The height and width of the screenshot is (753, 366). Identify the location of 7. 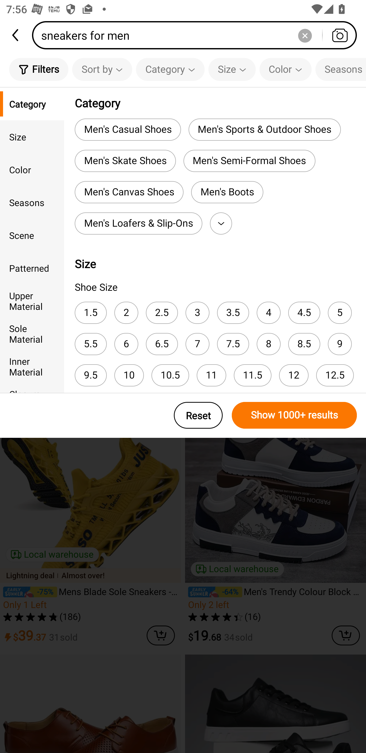
(197, 344).